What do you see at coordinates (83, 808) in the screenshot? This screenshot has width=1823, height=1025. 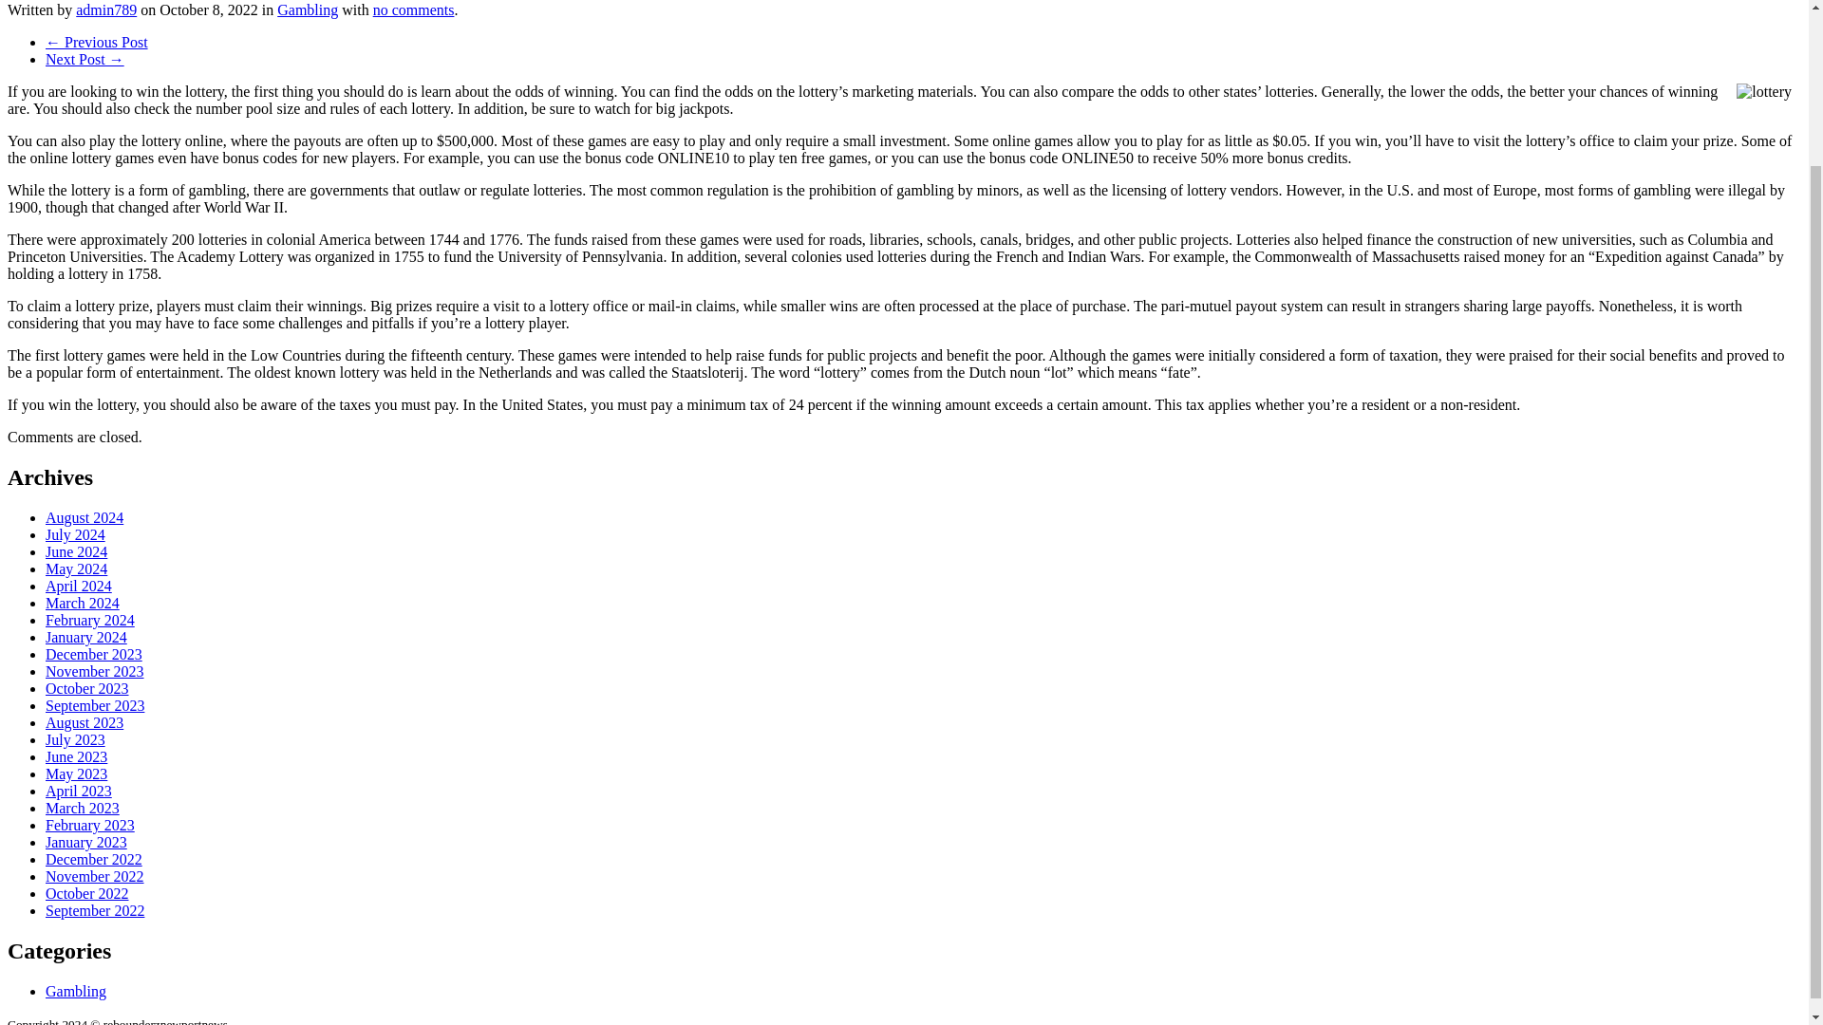 I see `March 2023` at bounding box center [83, 808].